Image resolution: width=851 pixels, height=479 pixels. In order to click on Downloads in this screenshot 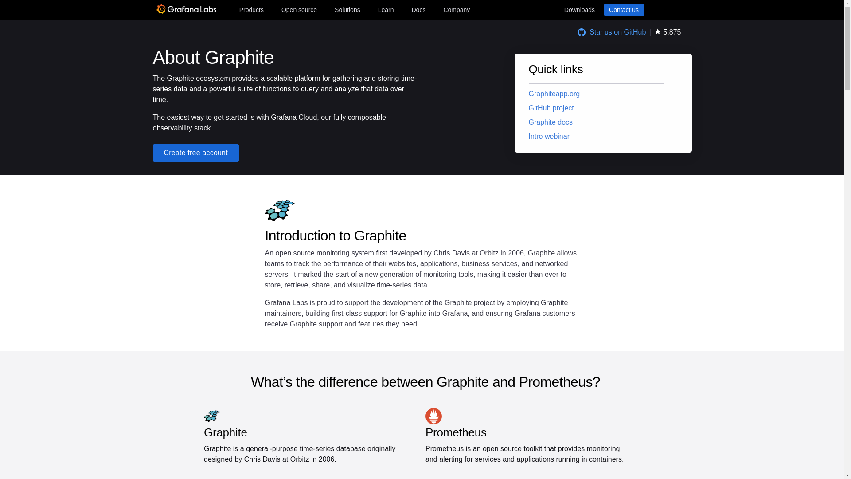, I will do `click(579, 9)`.